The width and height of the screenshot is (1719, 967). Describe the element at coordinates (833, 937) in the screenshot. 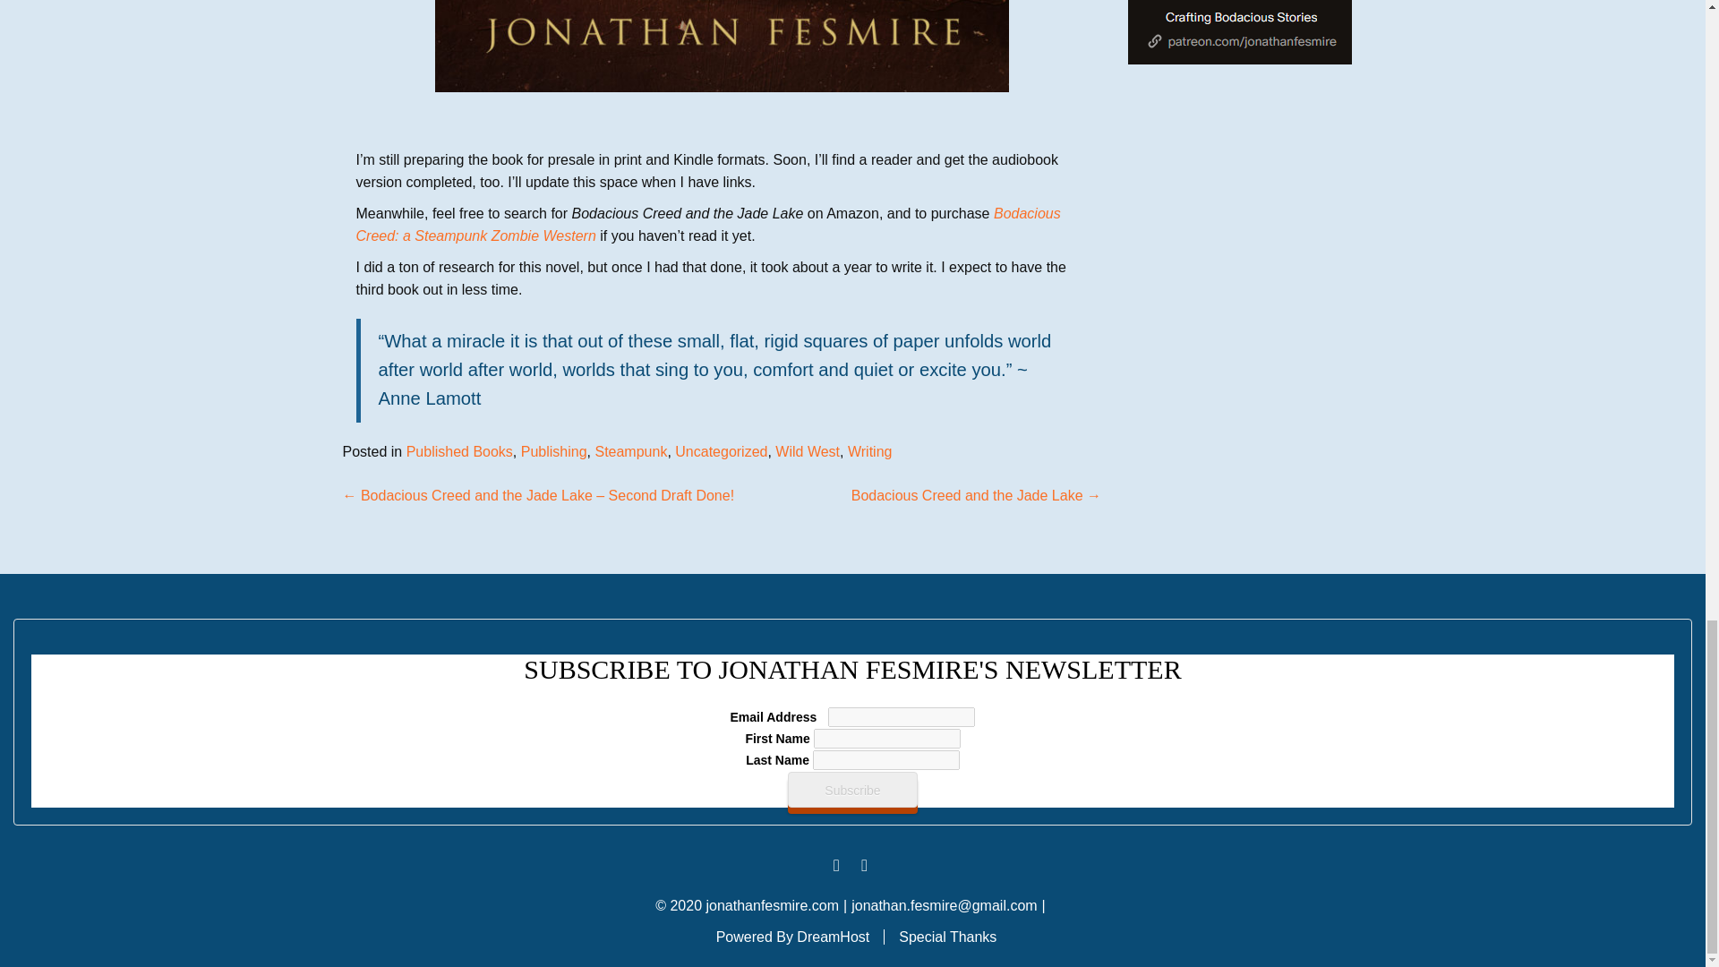

I see `DreamHost` at that location.